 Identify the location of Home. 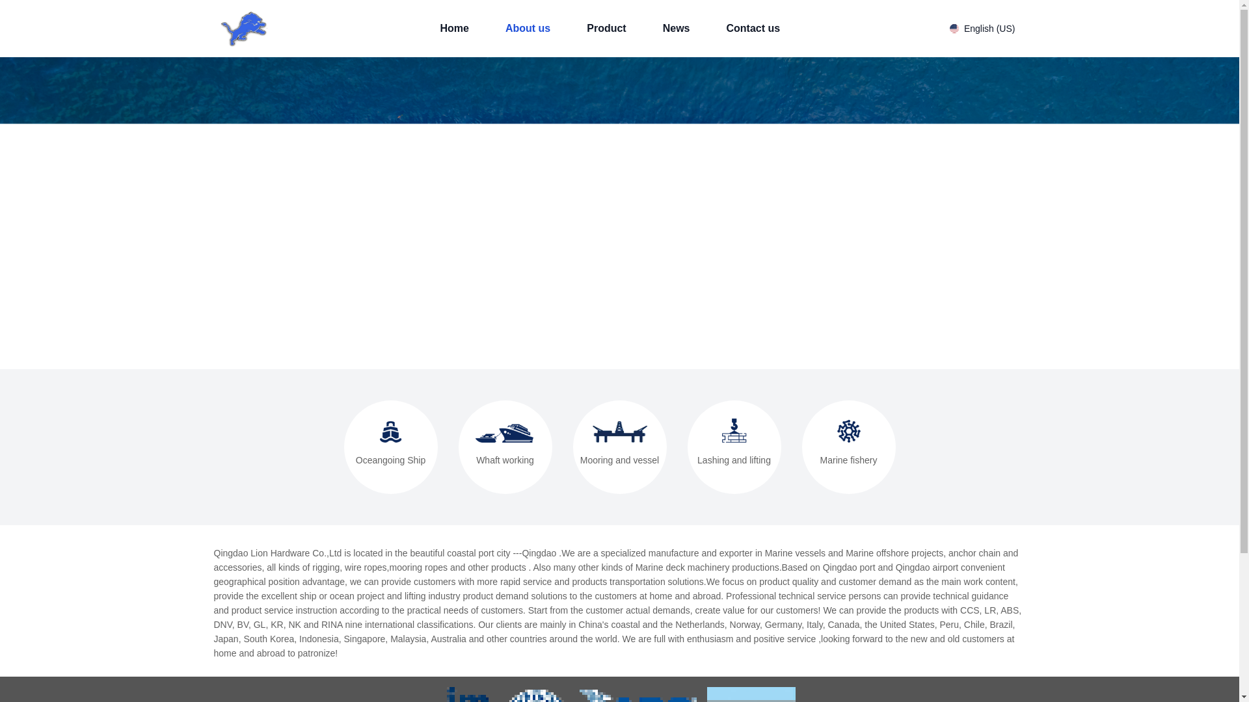
(454, 29).